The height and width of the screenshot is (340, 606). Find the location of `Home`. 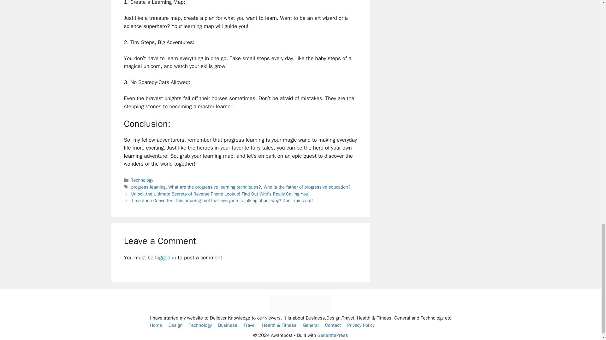

Home is located at coordinates (156, 325).